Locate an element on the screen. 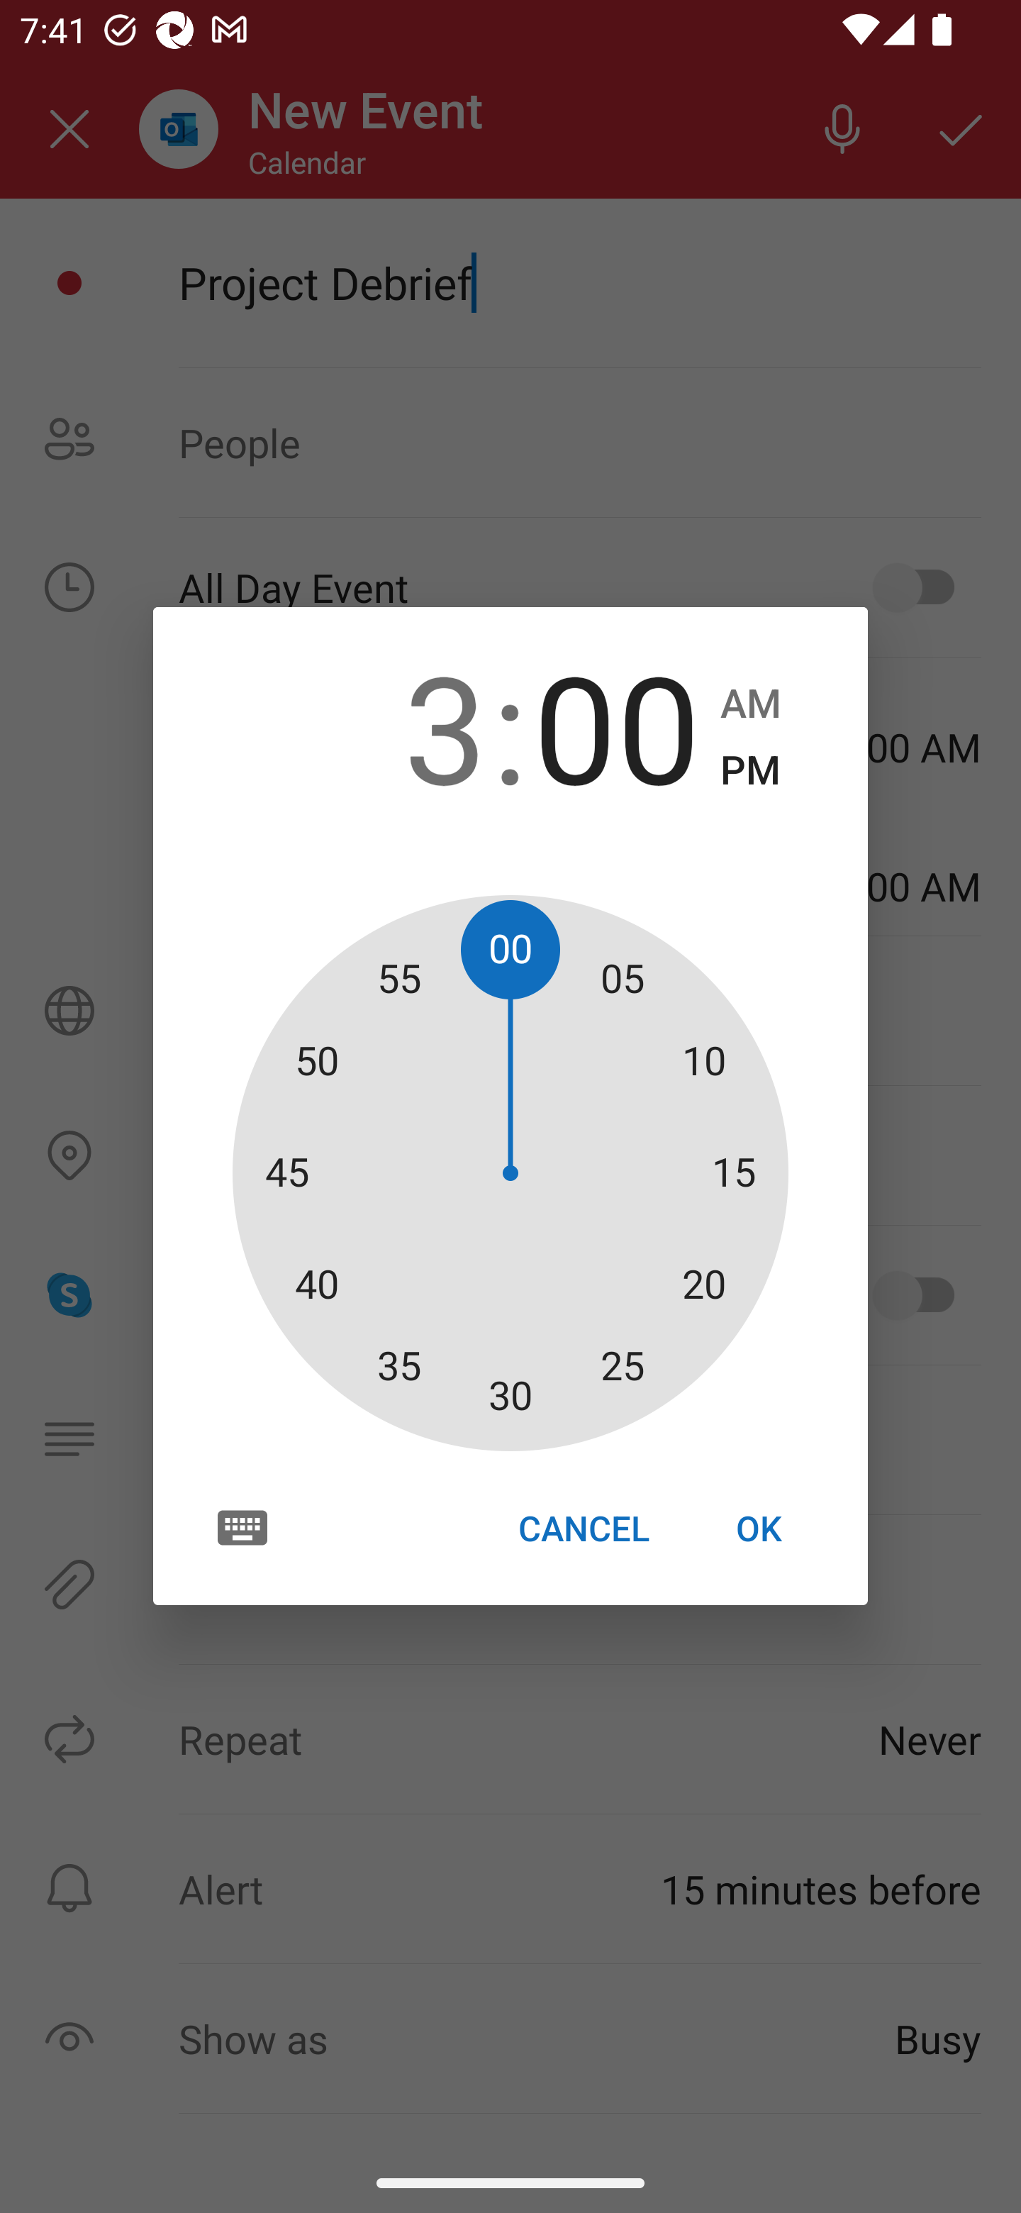 This screenshot has height=2213, width=1021. CANCEL is located at coordinates (583, 1528).